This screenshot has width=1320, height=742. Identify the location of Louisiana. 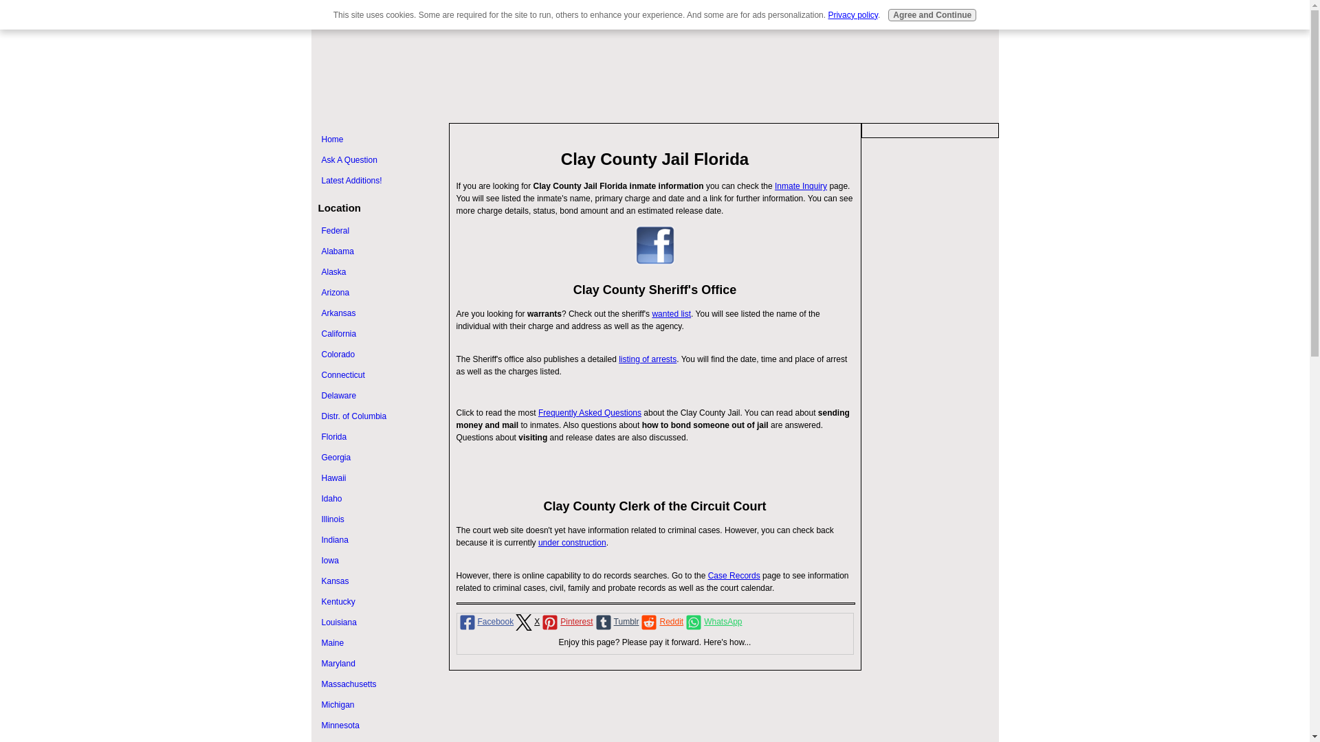
(379, 622).